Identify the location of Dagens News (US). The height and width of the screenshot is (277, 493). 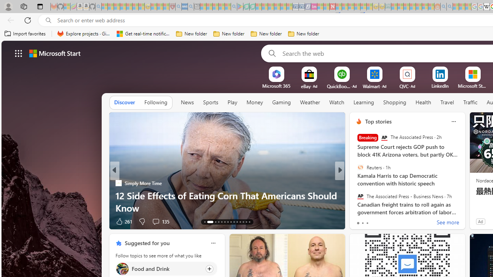
(355, 195).